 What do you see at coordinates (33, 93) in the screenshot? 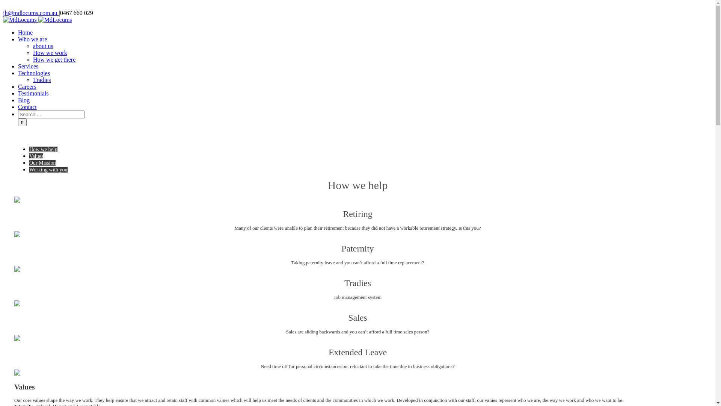
I see `Testimonials` at bounding box center [33, 93].